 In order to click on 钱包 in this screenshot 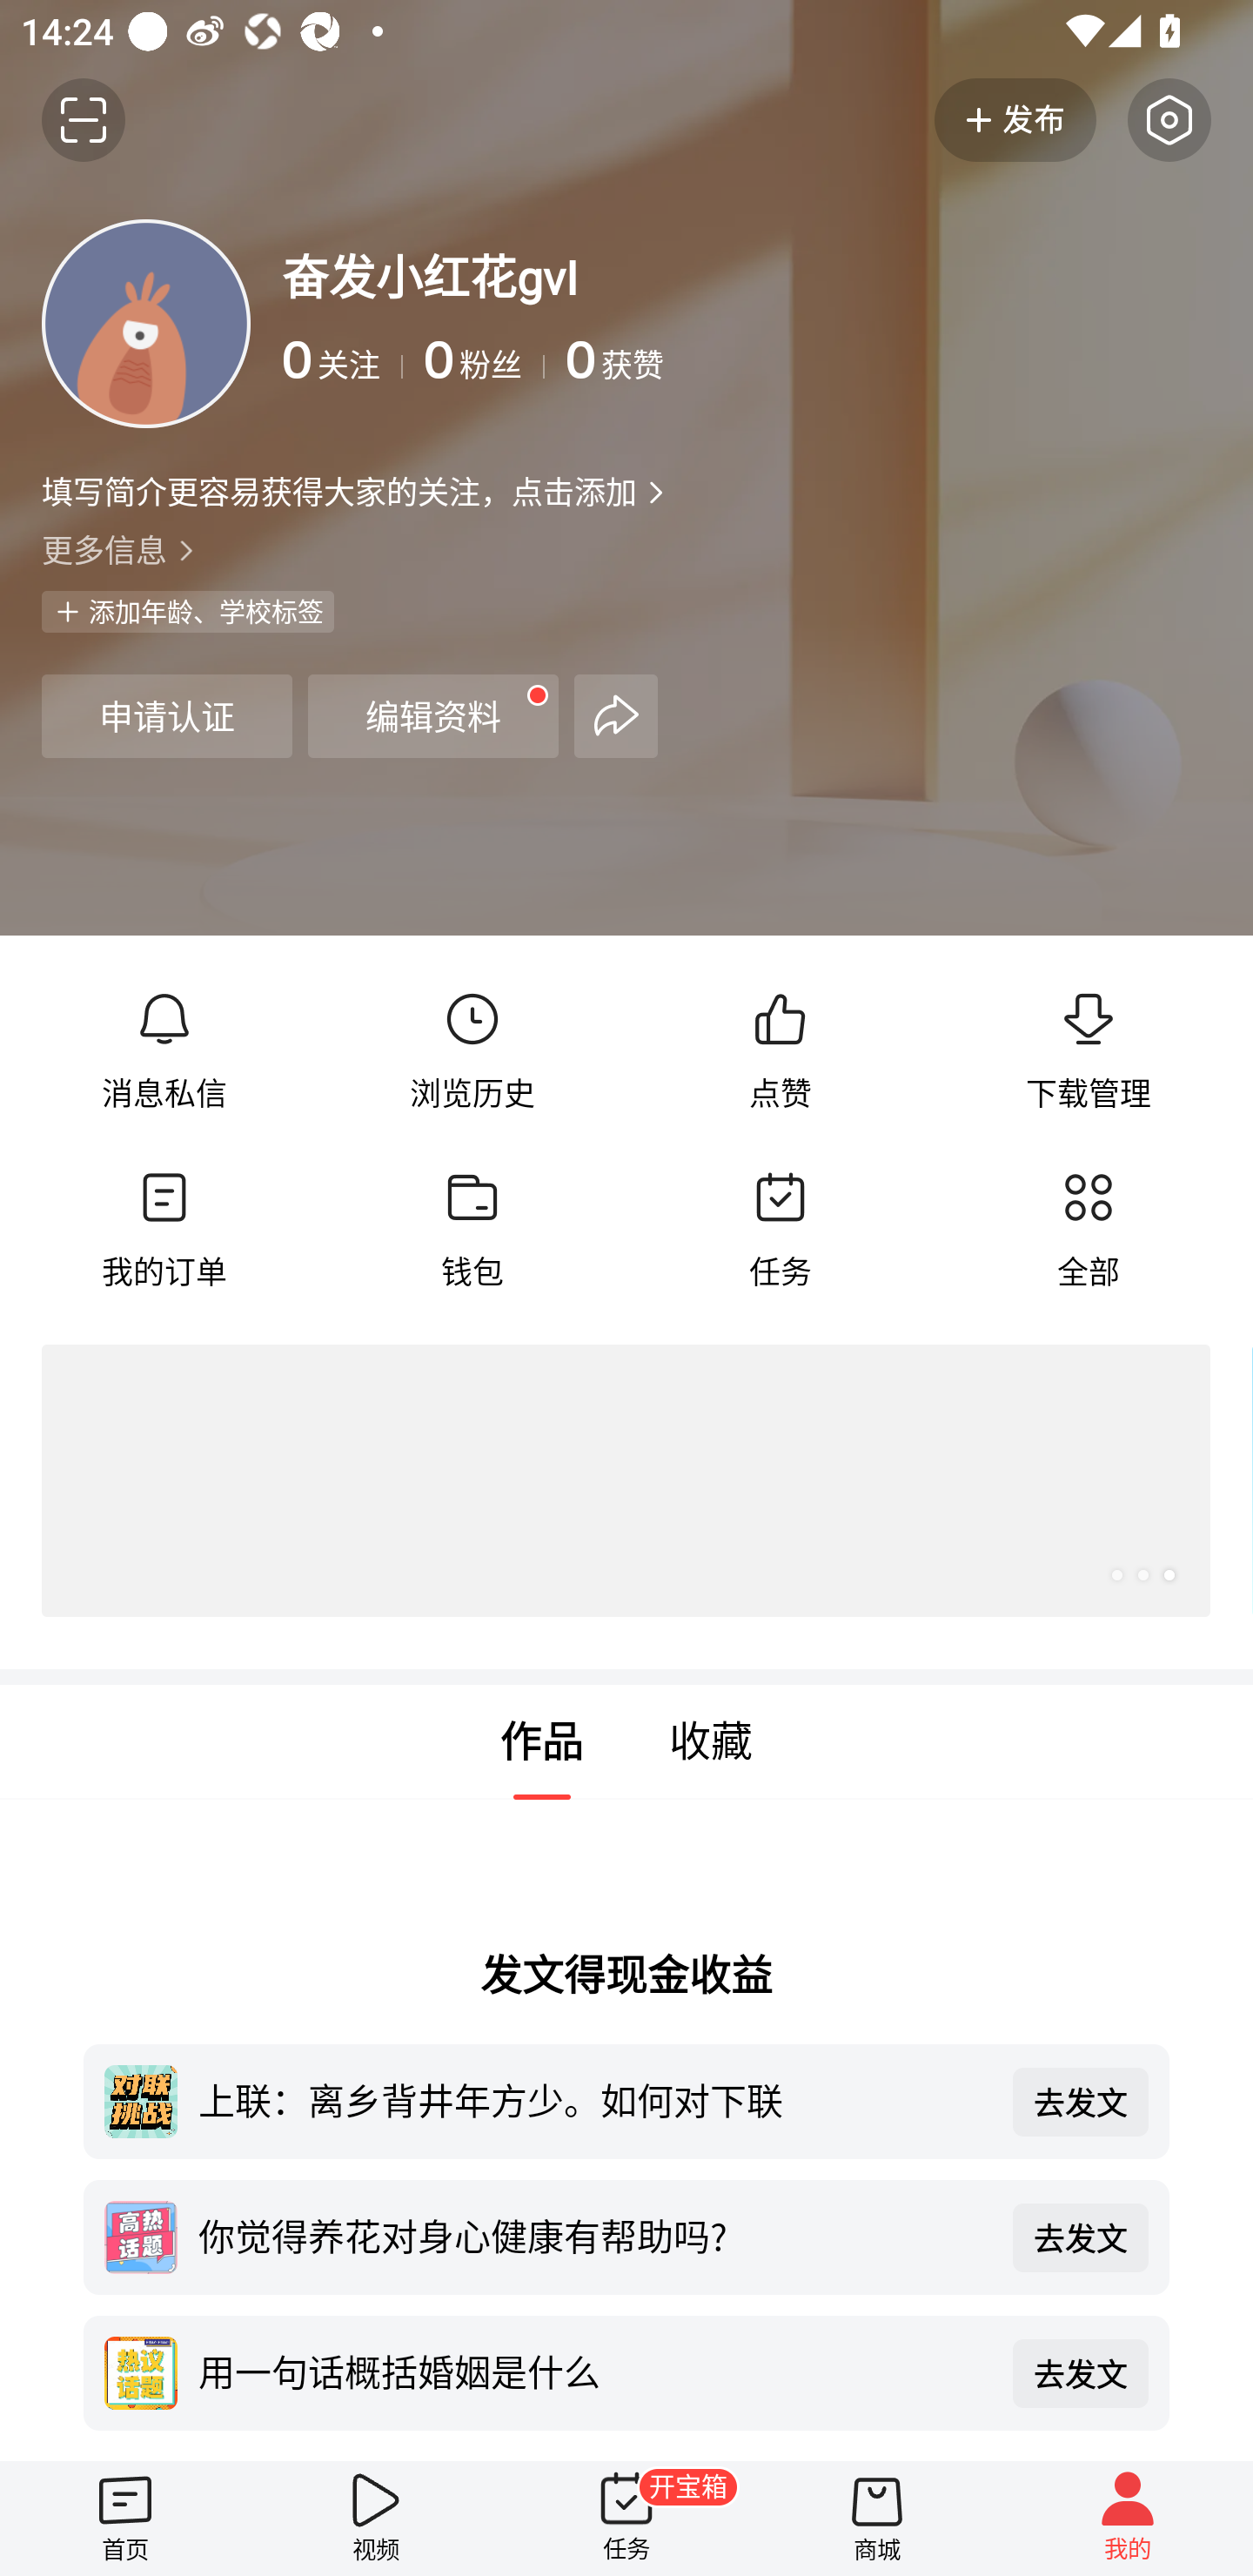, I will do `click(472, 1230)`.